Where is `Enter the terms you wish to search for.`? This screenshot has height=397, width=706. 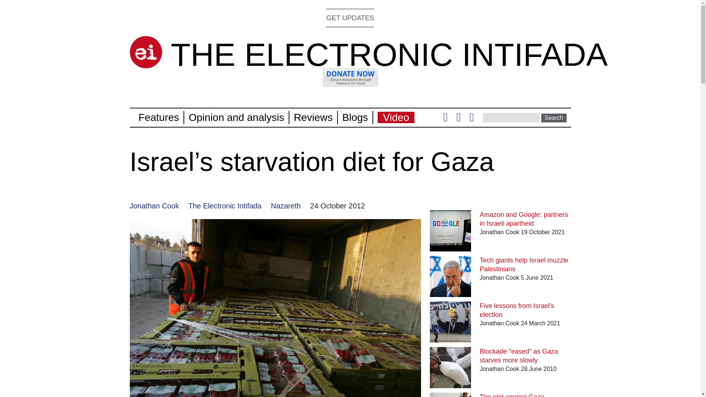
Enter the terms you wish to search for. is located at coordinates (511, 117).